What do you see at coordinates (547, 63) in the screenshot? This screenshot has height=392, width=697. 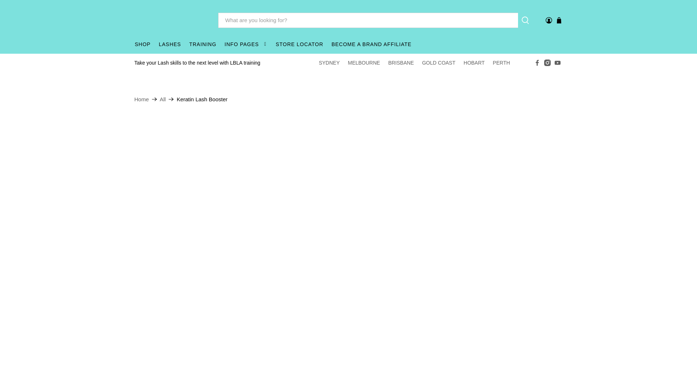 I see `LashBox LA Australia on Instagram` at bounding box center [547, 63].